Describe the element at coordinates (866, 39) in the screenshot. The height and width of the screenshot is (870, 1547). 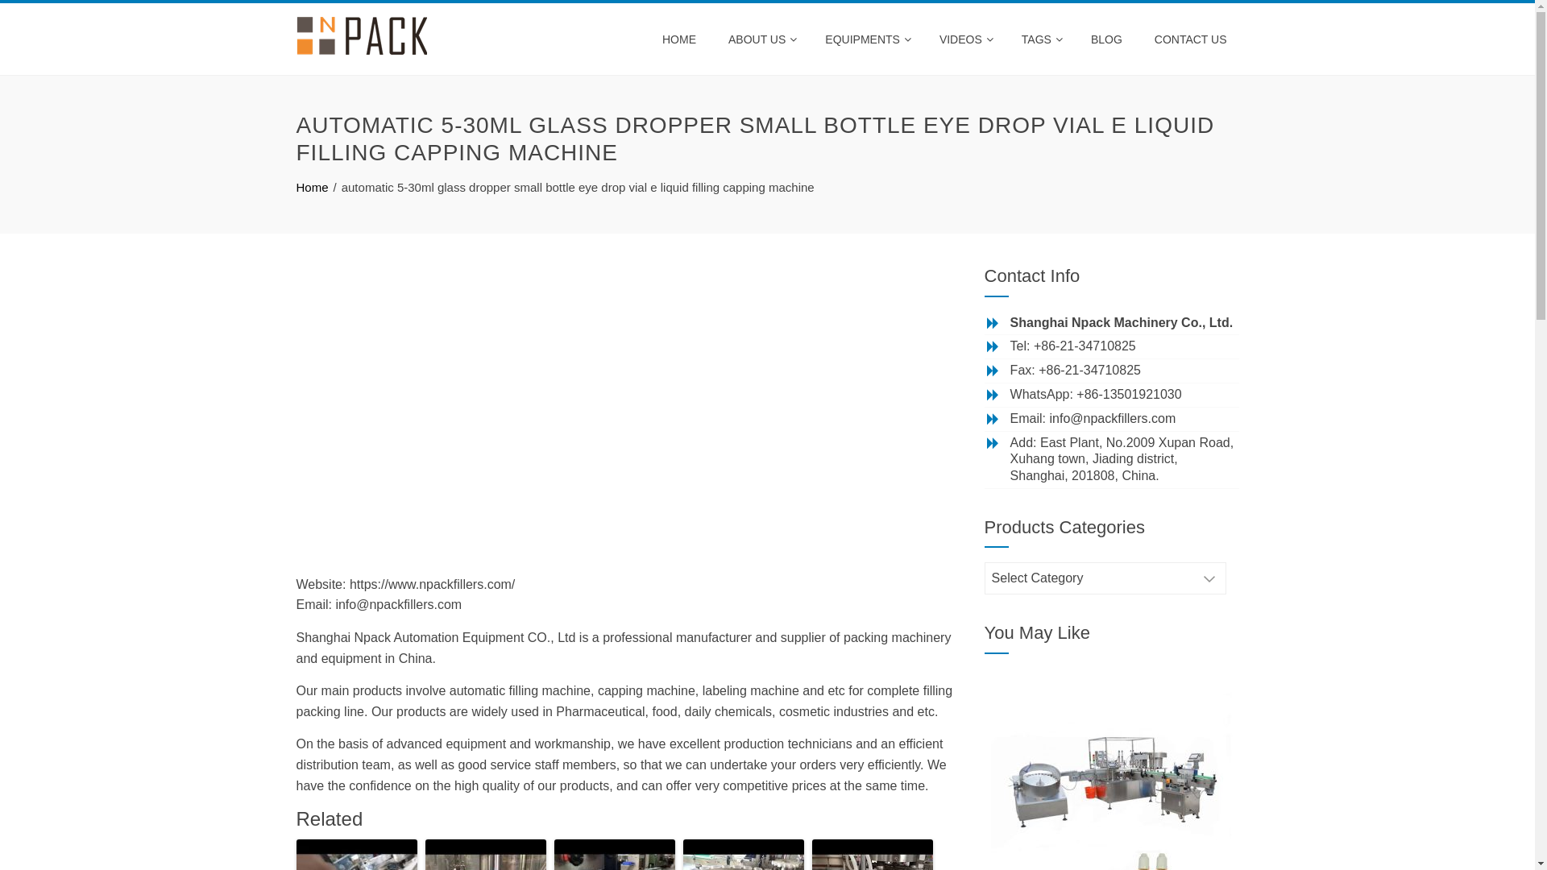
I see `EQUIPMENTS` at that location.